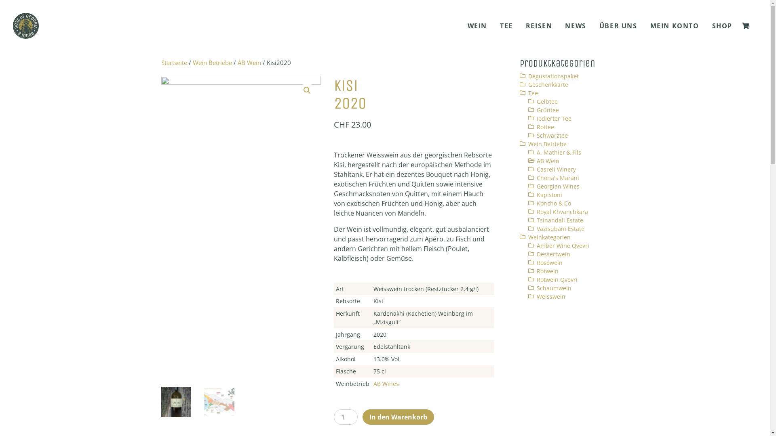 Image resolution: width=776 pixels, height=436 pixels. I want to click on Kapistoni, so click(550, 195).